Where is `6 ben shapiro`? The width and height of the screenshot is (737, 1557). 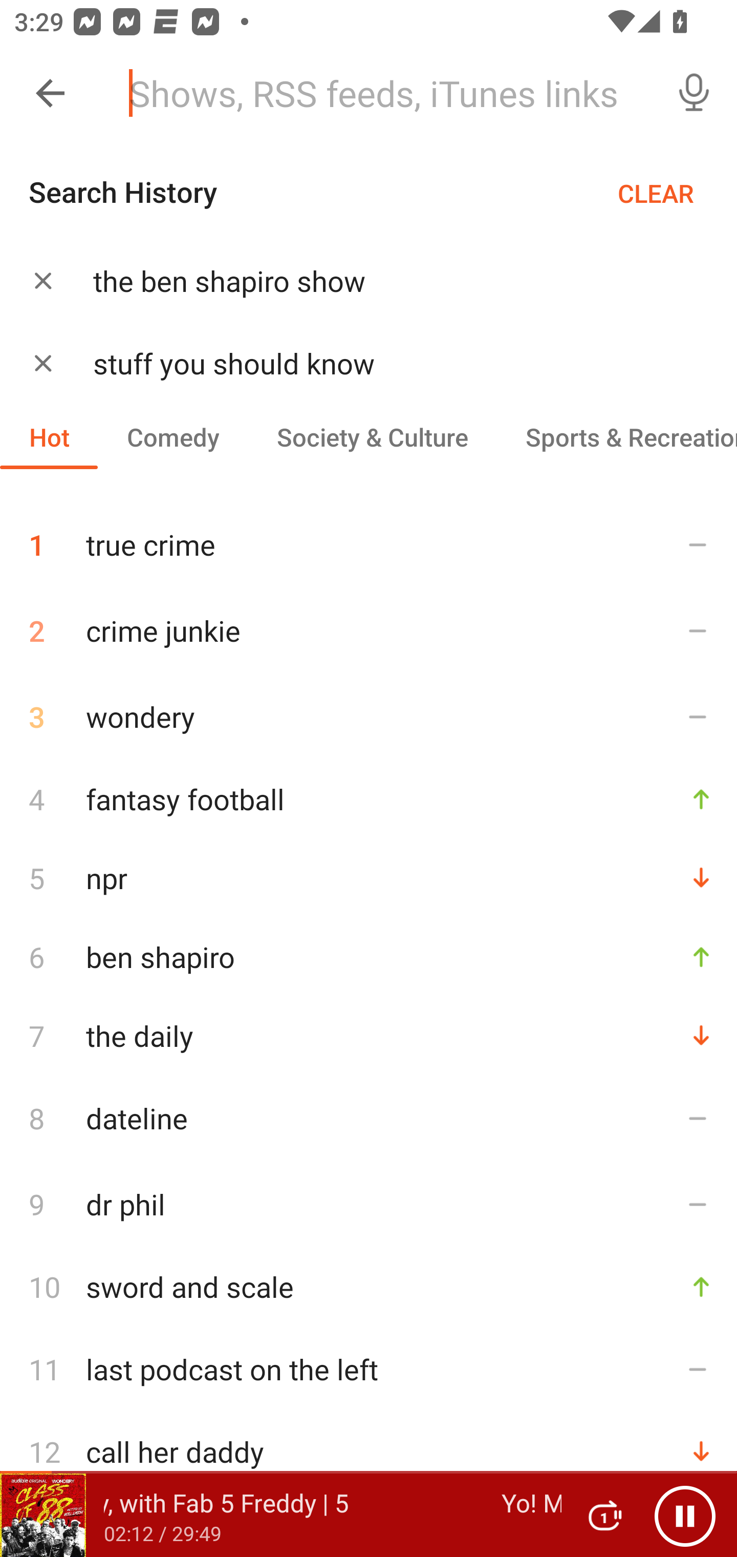
6 ben shapiro is located at coordinates (368, 957).